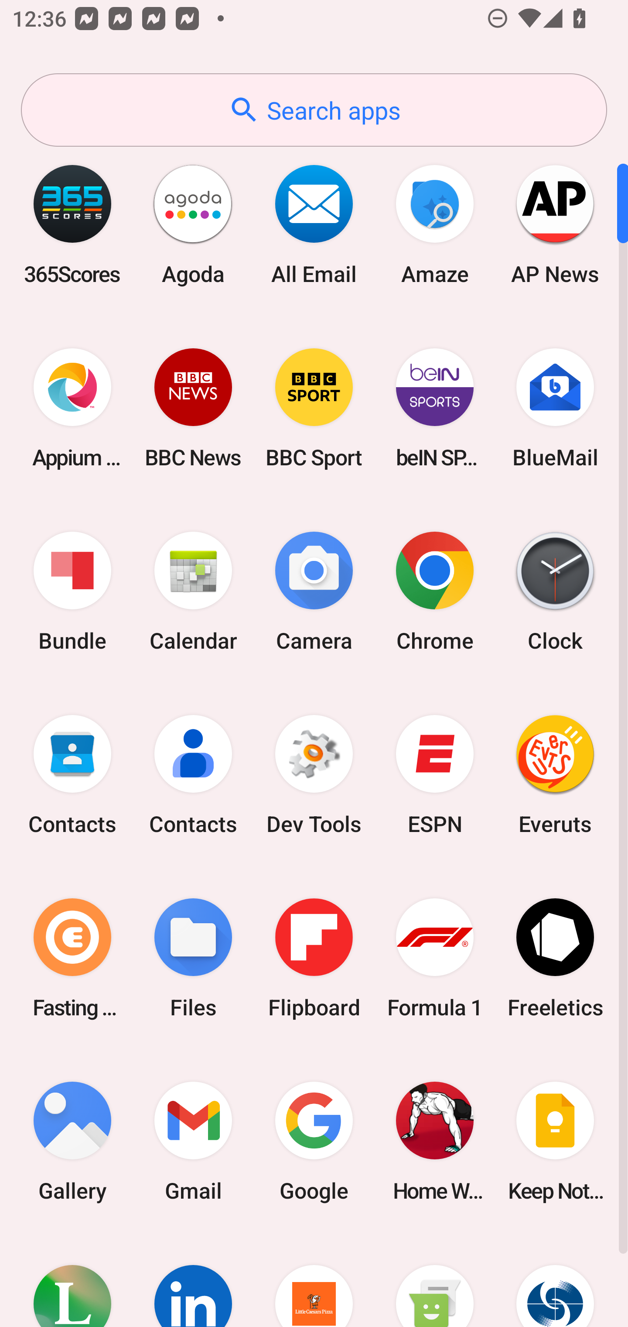  Describe the element at coordinates (555, 1141) in the screenshot. I see `Keep Notes` at that location.